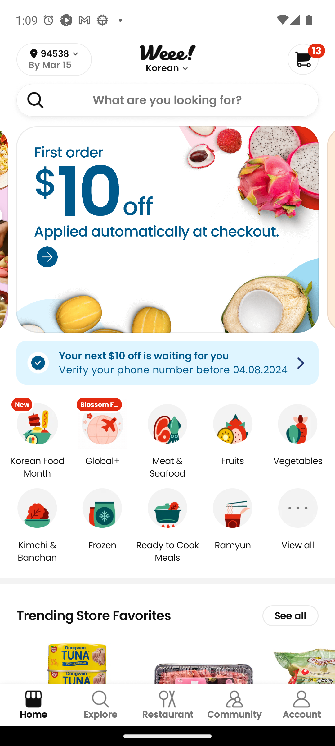 The height and width of the screenshot is (746, 335). What do you see at coordinates (102, 467) in the screenshot?
I see `Global+` at bounding box center [102, 467].